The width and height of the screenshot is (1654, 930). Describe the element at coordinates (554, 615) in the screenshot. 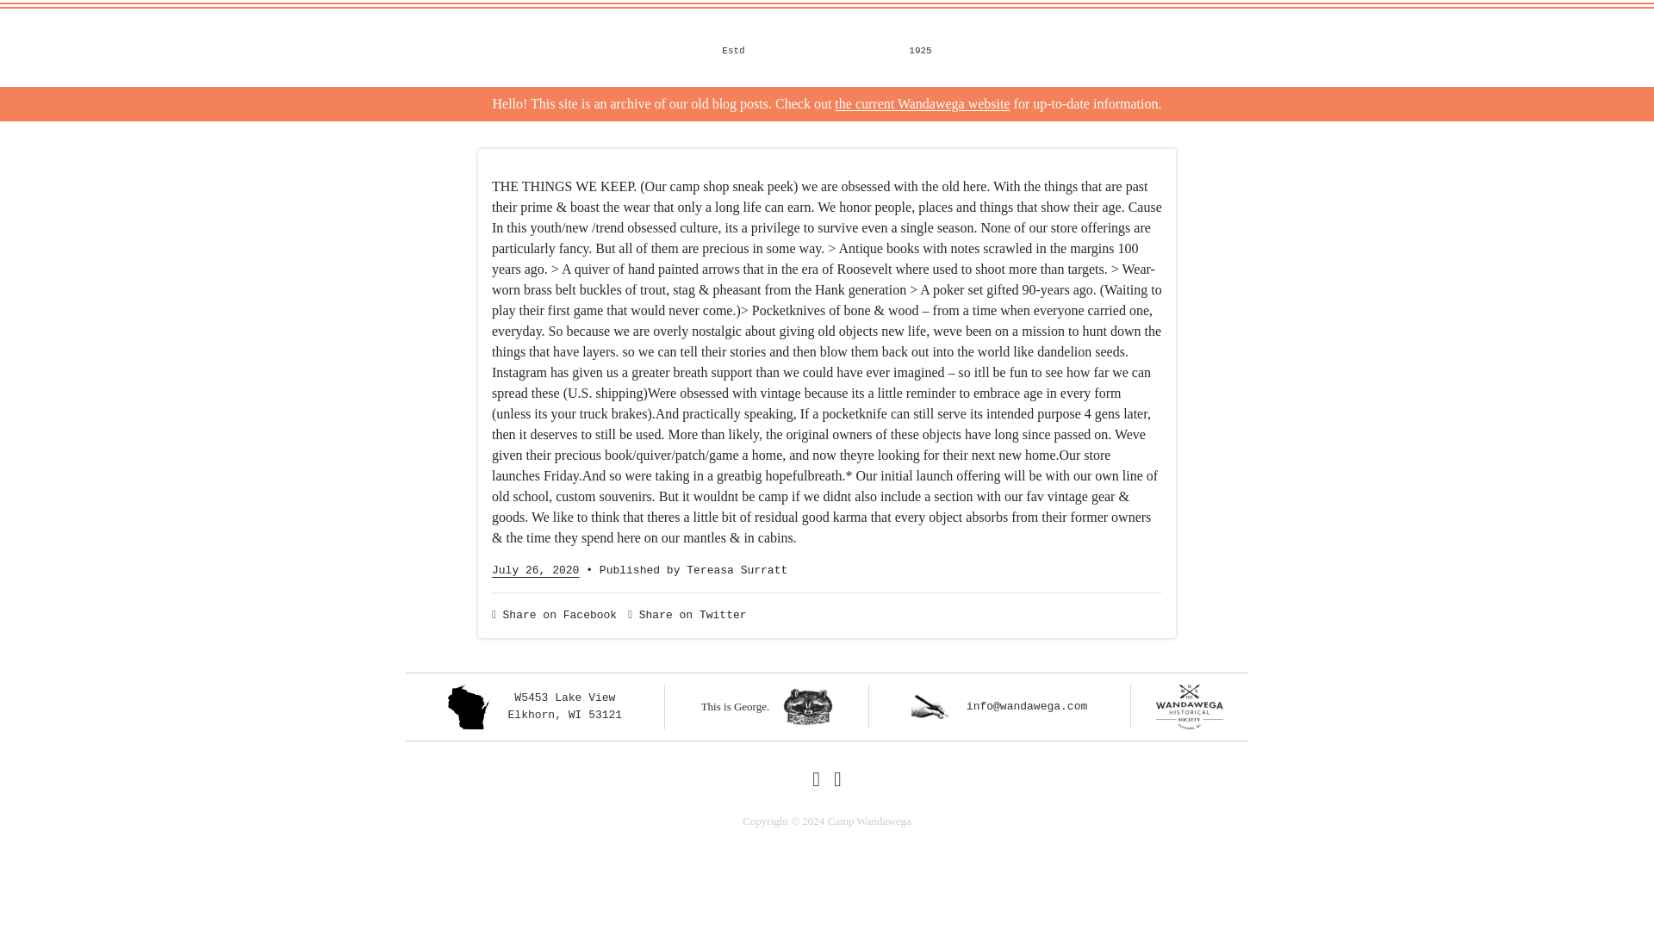

I see `Share on Facebook` at that location.